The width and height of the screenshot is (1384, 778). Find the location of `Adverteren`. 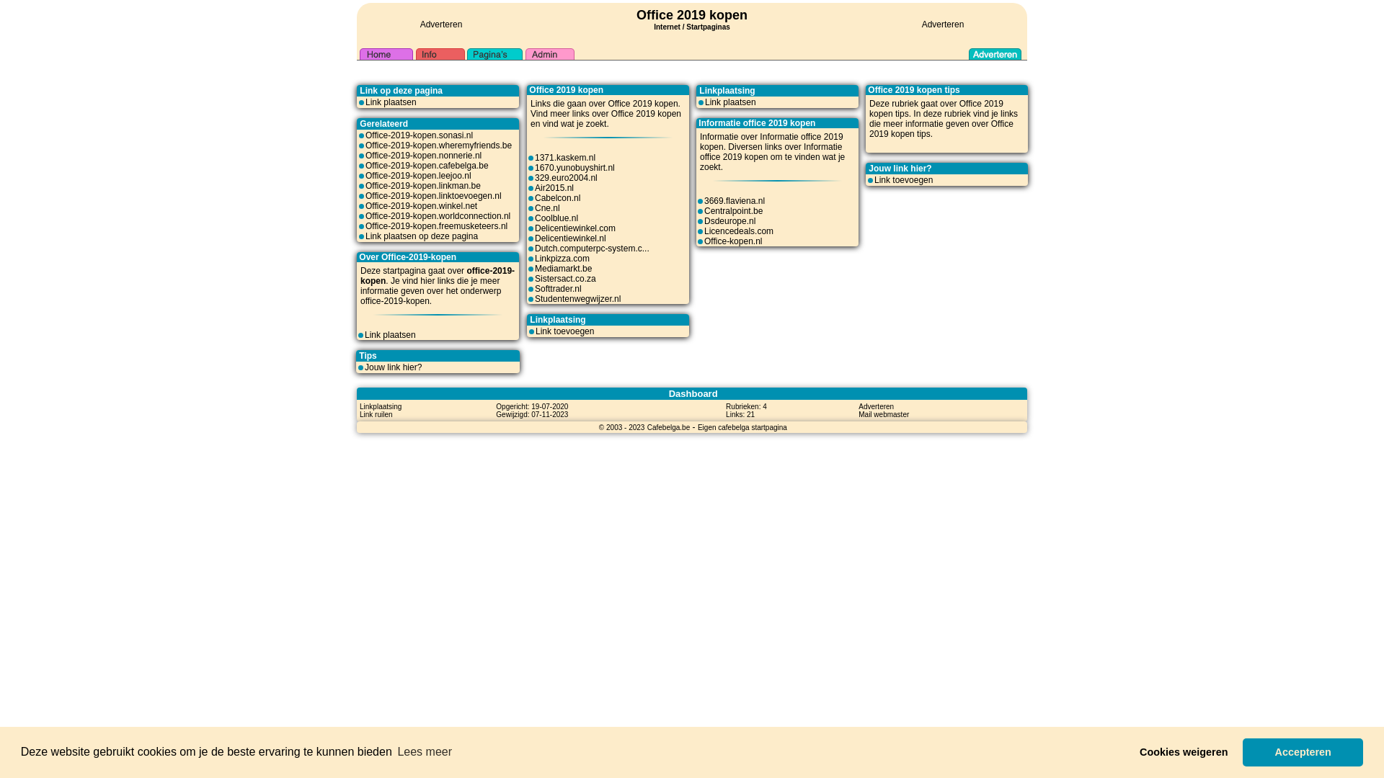

Adverteren is located at coordinates (877, 406).